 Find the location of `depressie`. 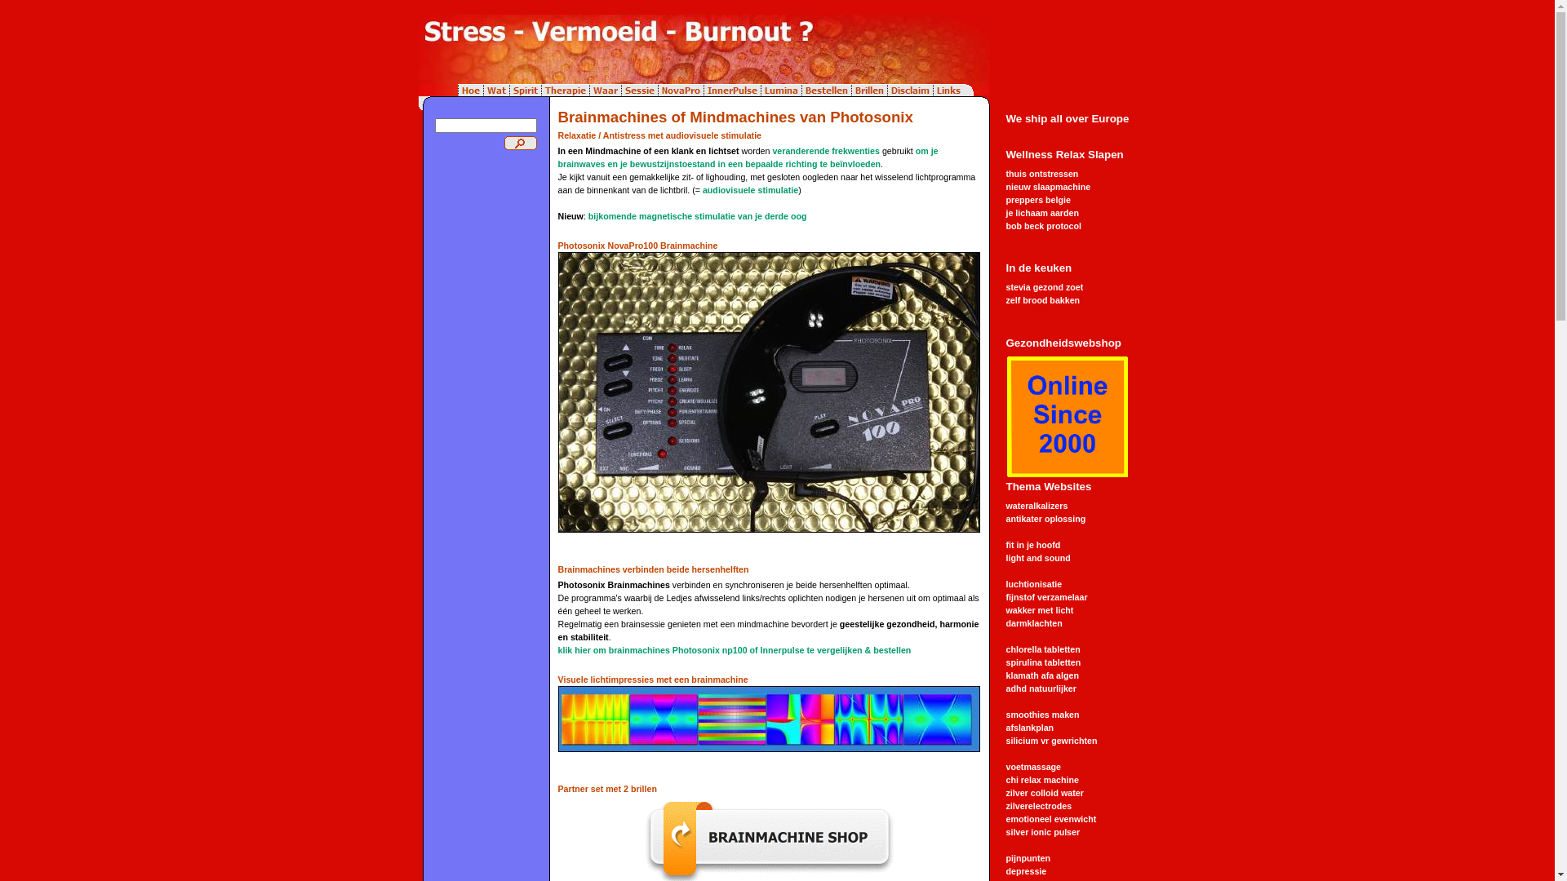

depressie is located at coordinates (1026, 871).